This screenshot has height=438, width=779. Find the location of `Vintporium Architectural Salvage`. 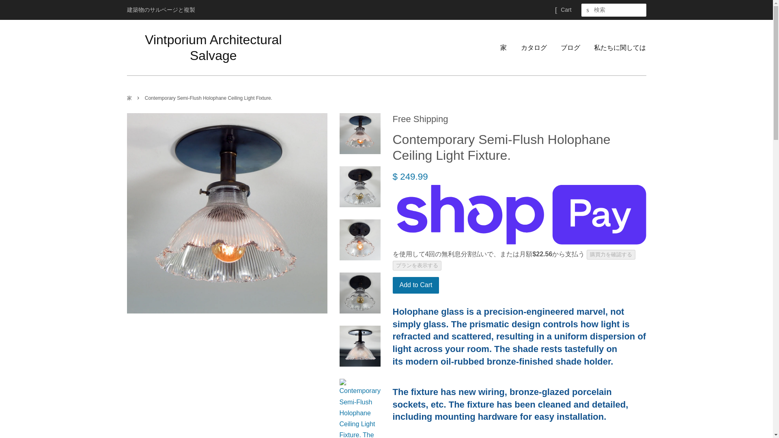

Vintporium Architectural Salvage is located at coordinates (213, 47).